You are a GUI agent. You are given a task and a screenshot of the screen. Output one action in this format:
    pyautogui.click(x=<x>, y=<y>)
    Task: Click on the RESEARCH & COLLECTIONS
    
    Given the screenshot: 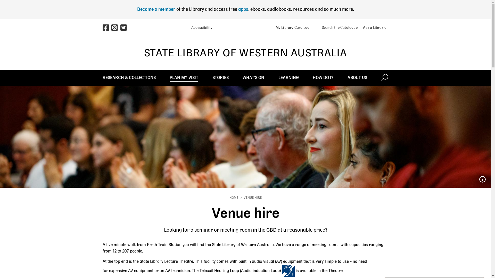 What is the action you would take?
    pyautogui.click(x=129, y=78)
    